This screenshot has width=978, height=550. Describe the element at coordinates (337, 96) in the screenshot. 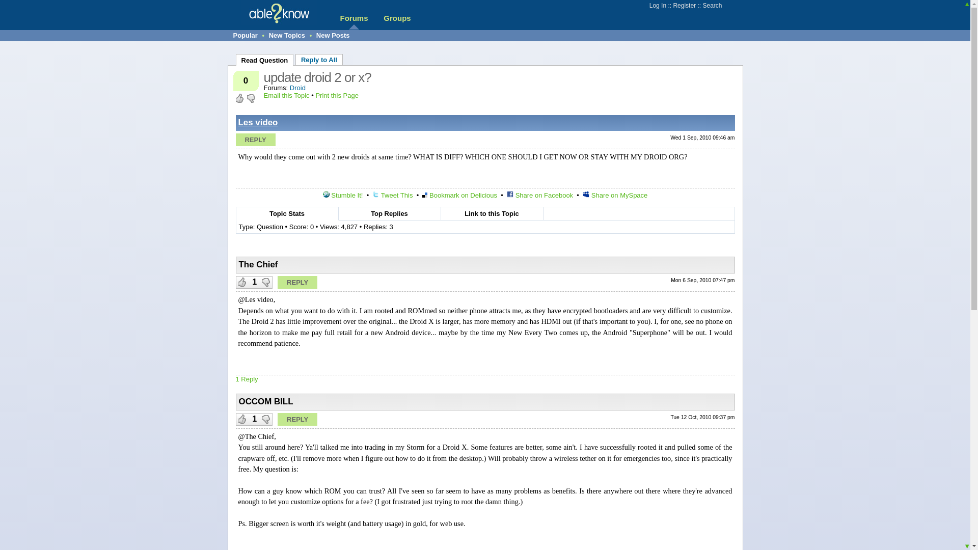

I see `Print this Page` at that location.